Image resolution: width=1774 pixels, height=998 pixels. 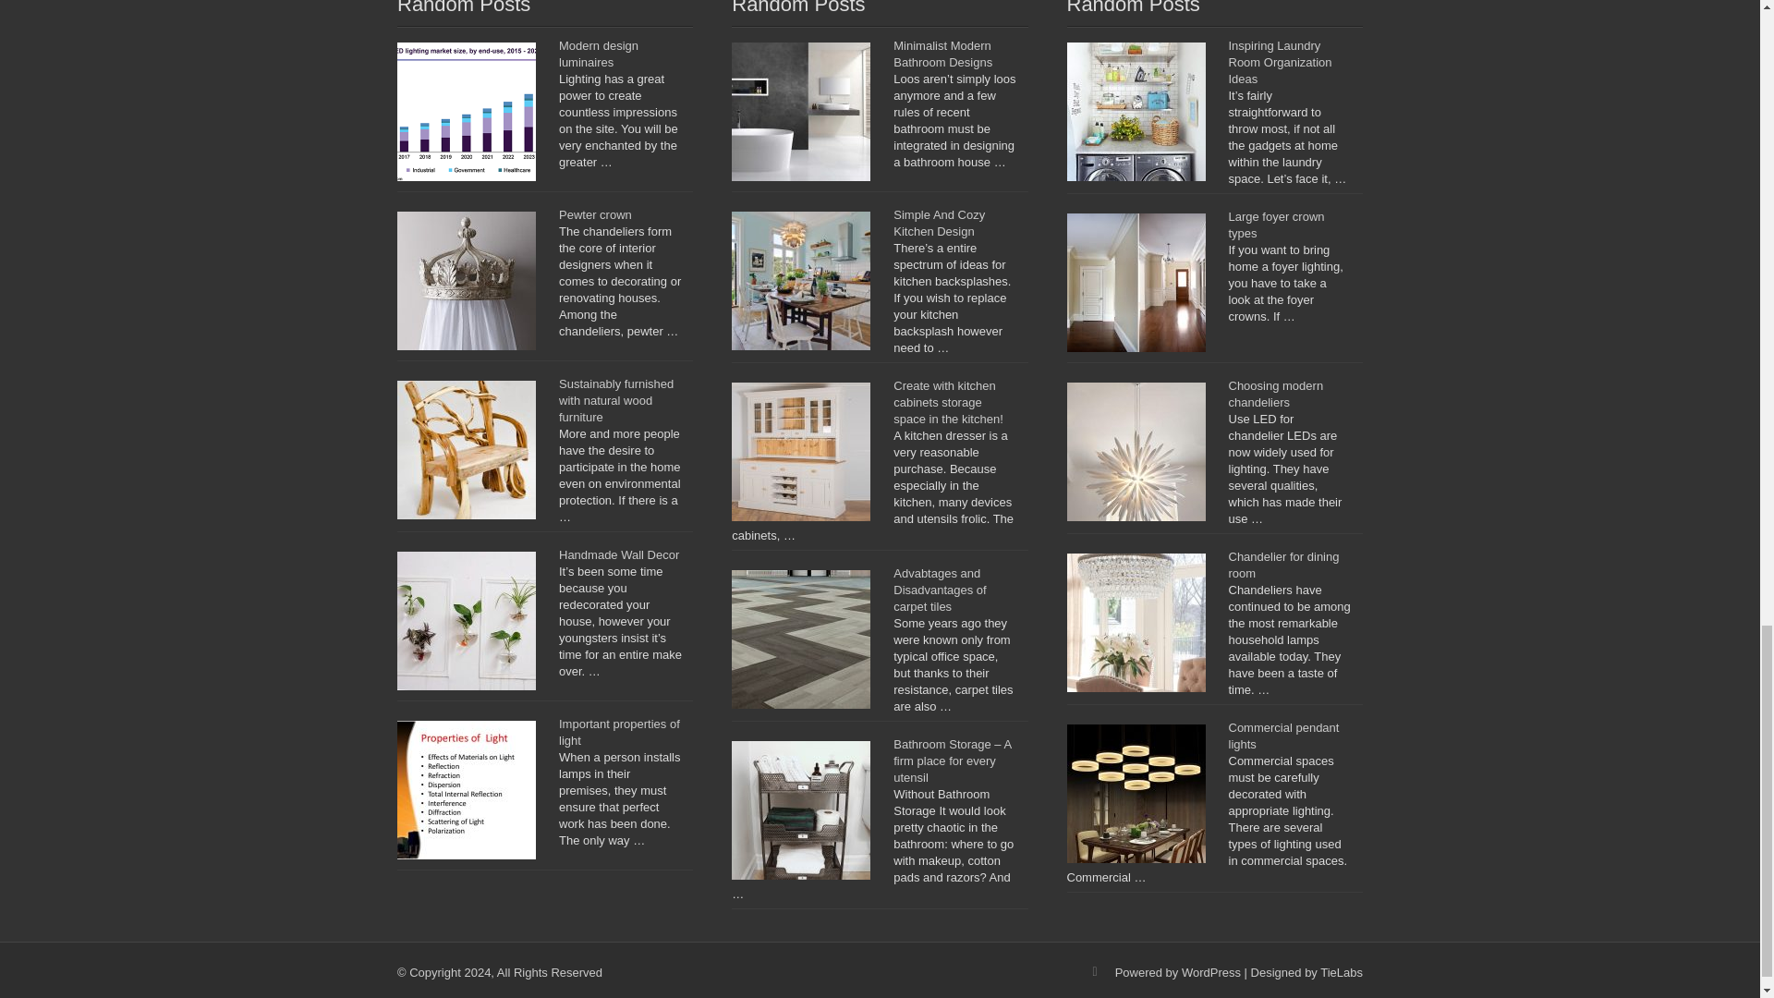 What do you see at coordinates (940, 590) in the screenshot?
I see `Advabtages and Disadvantages of carpet tiles` at bounding box center [940, 590].